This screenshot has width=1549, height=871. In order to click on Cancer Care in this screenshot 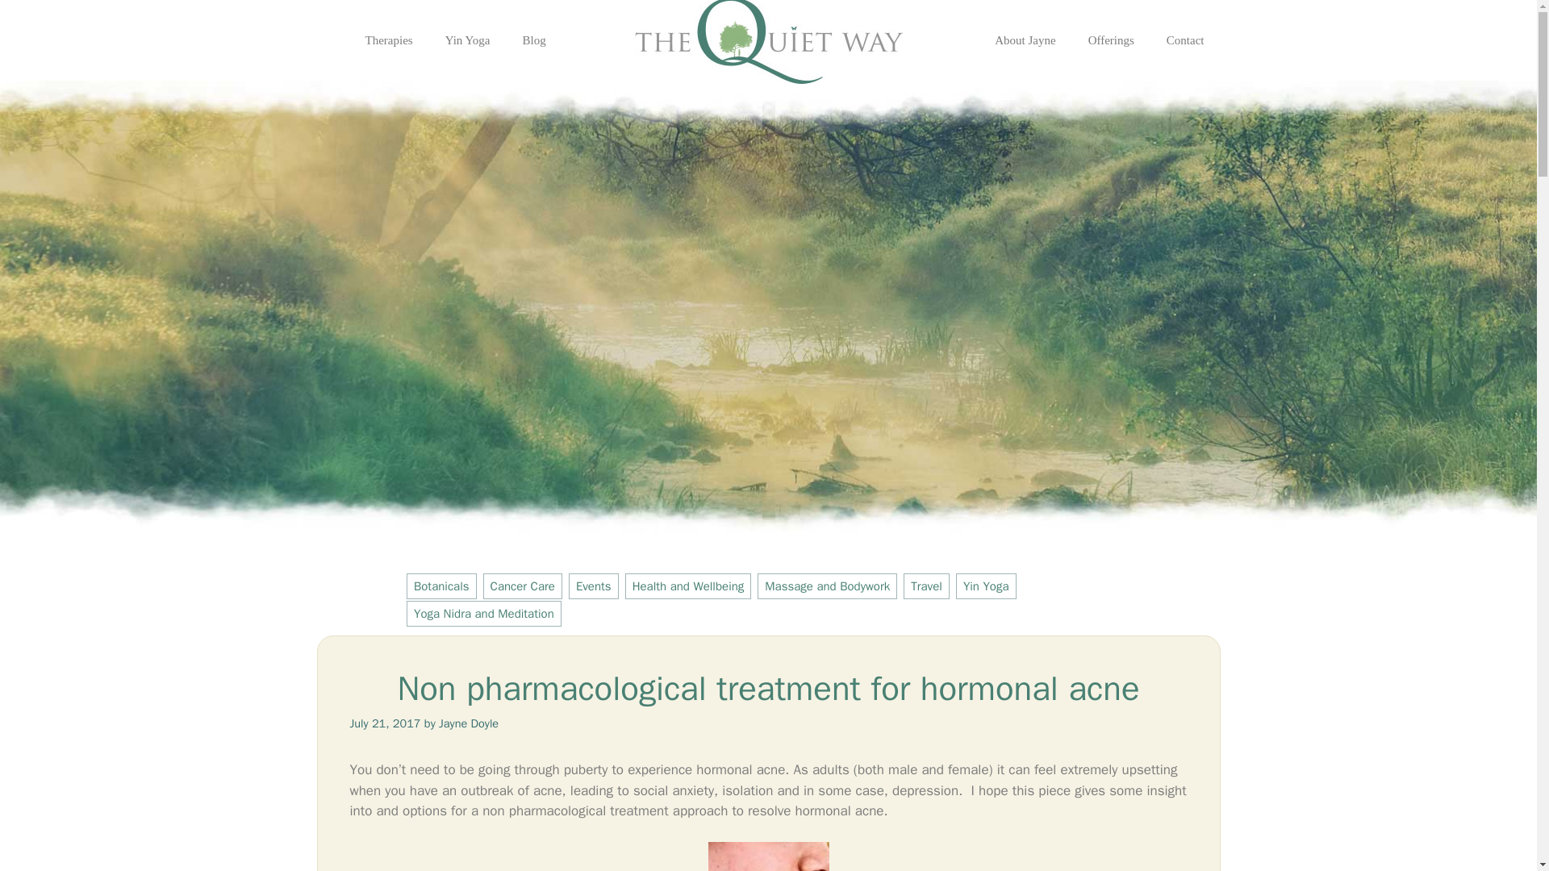, I will do `click(523, 586)`.